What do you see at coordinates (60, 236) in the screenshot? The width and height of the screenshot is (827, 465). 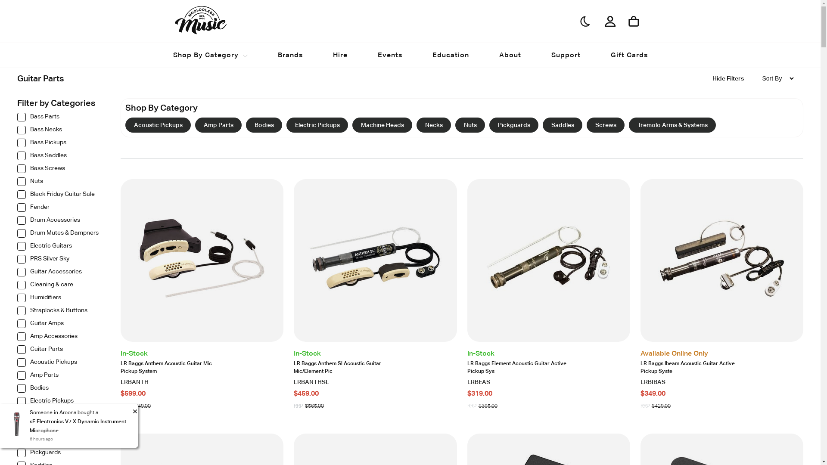 I see `Drum Mutes & Dampners` at bounding box center [60, 236].